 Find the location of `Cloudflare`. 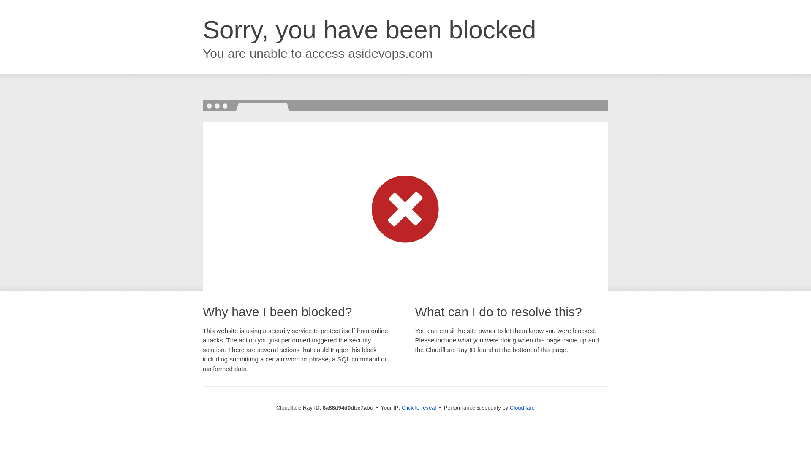

Cloudflare is located at coordinates (522, 407).